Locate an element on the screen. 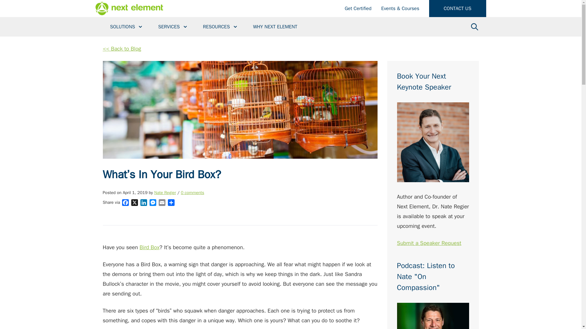  SOLUTIONS is located at coordinates (126, 27).